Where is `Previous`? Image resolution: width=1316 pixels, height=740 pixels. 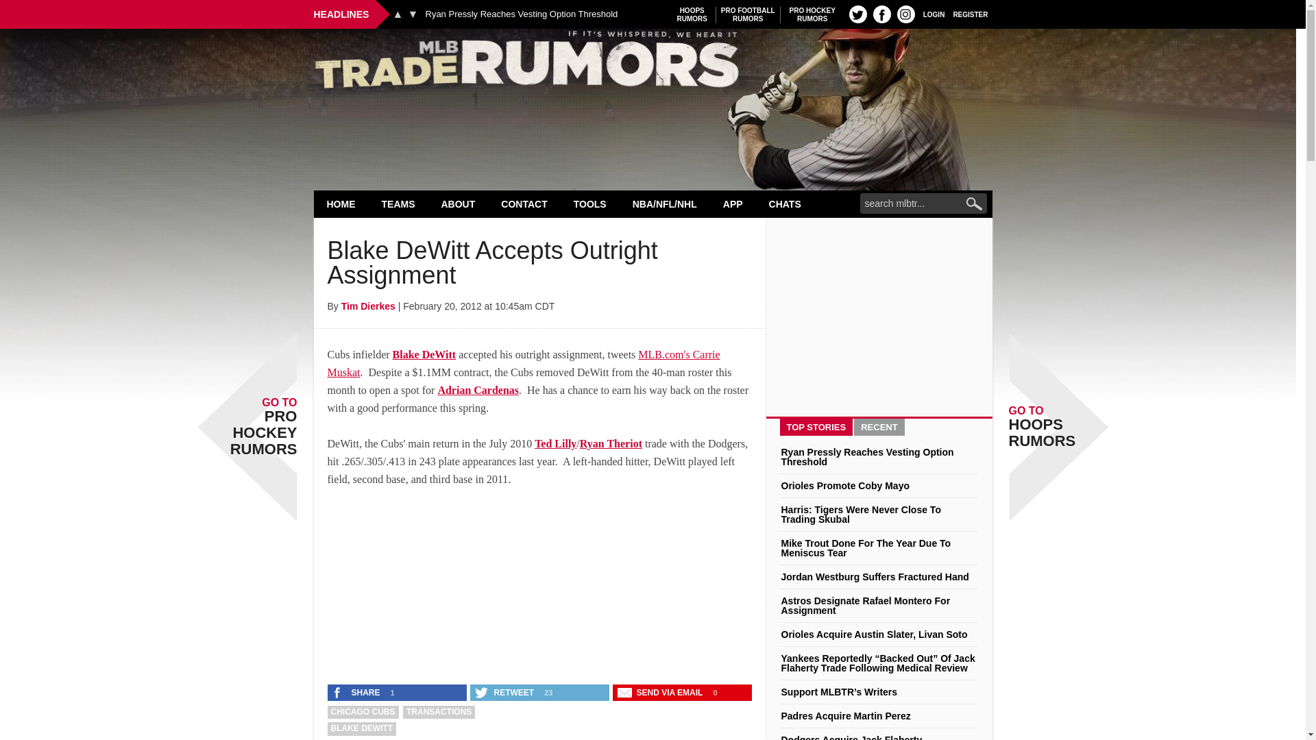
Previous is located at coordinates (398, 14).